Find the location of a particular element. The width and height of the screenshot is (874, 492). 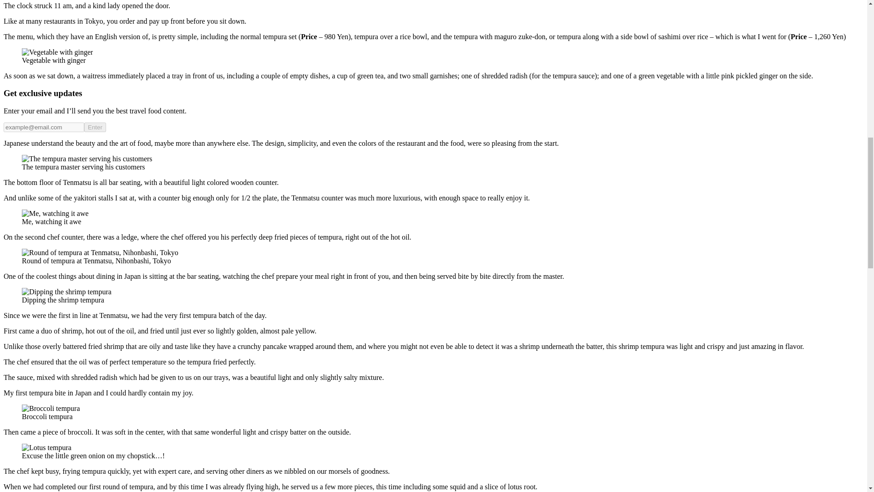

Vegetable with ginger is located at coordinates (57, 52).